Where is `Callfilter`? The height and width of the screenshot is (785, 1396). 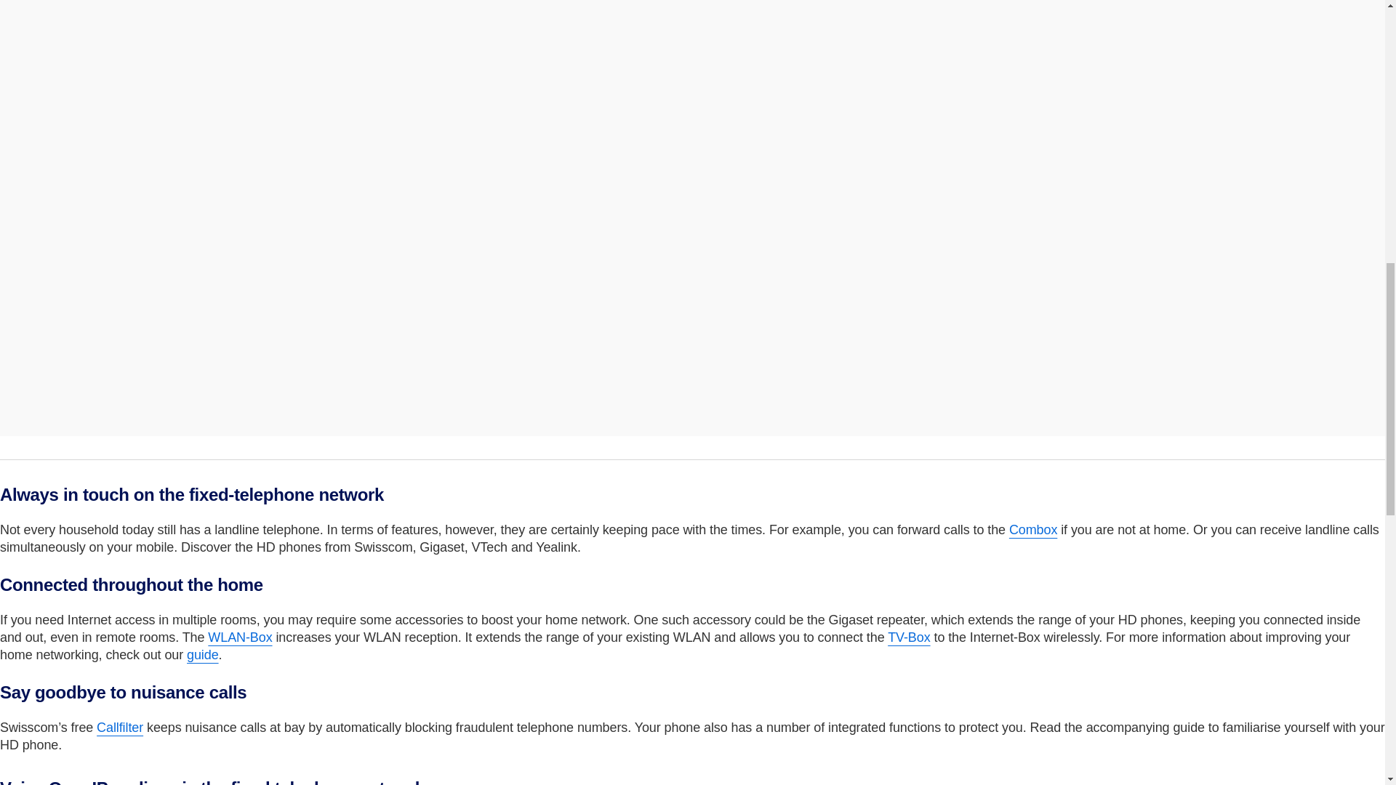
Callfilter is located at coordinates (119, 727).